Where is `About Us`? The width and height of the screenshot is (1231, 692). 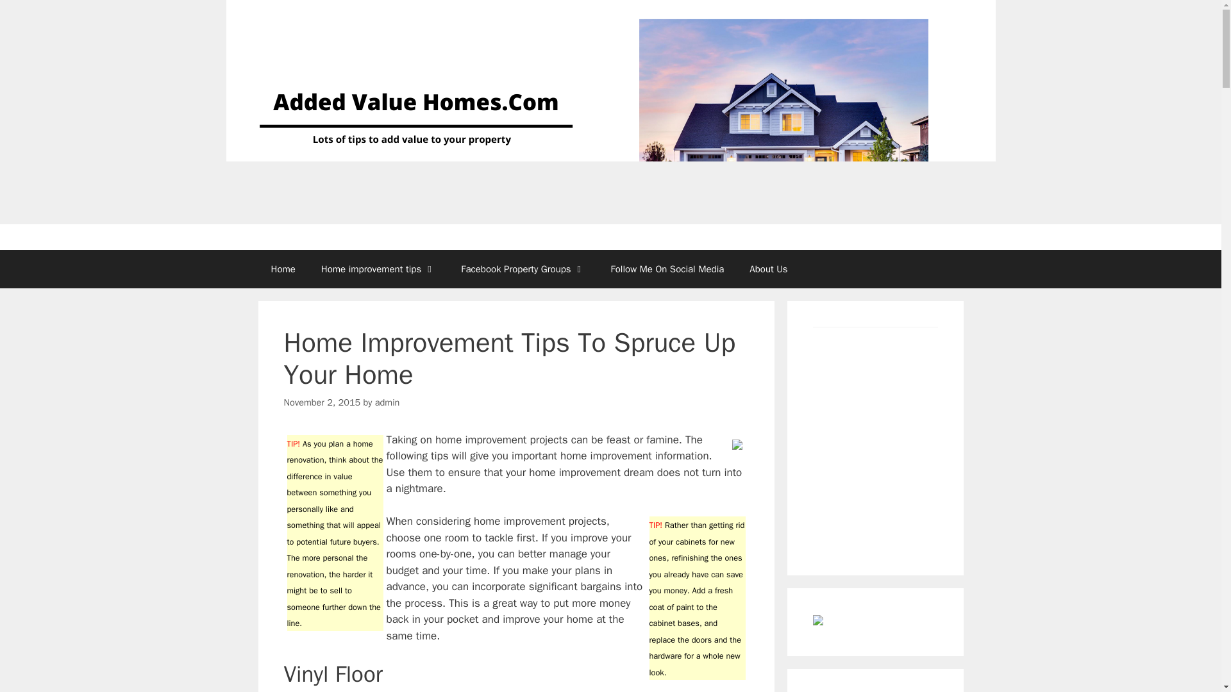 About Us is located at coordinates (768, 269).